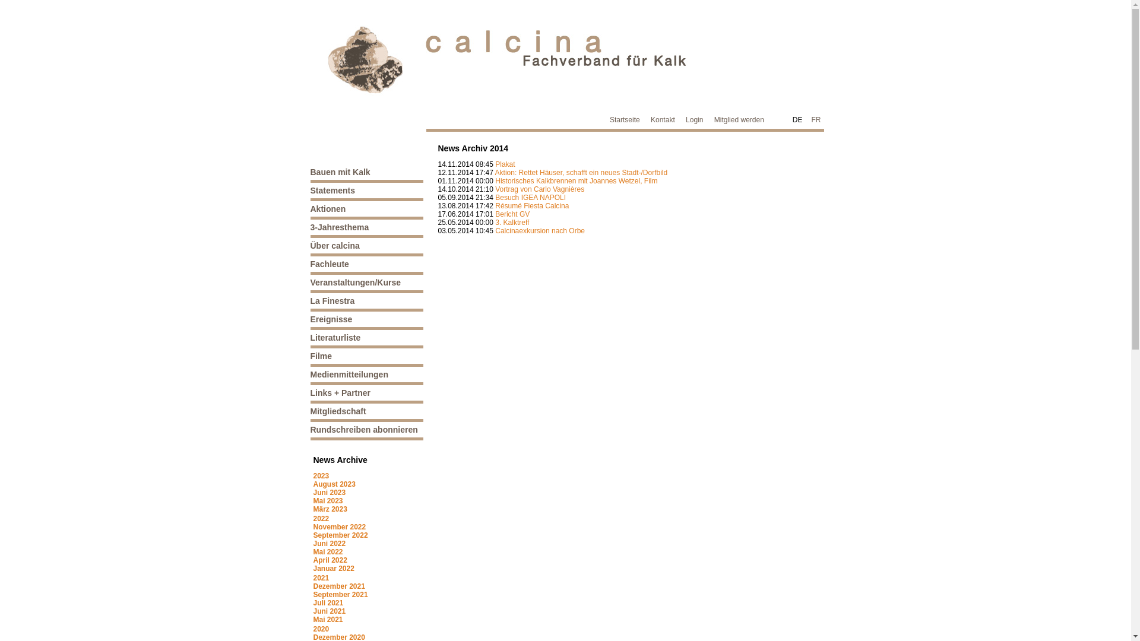  I want to click on La Finestra, so click(332, 301).